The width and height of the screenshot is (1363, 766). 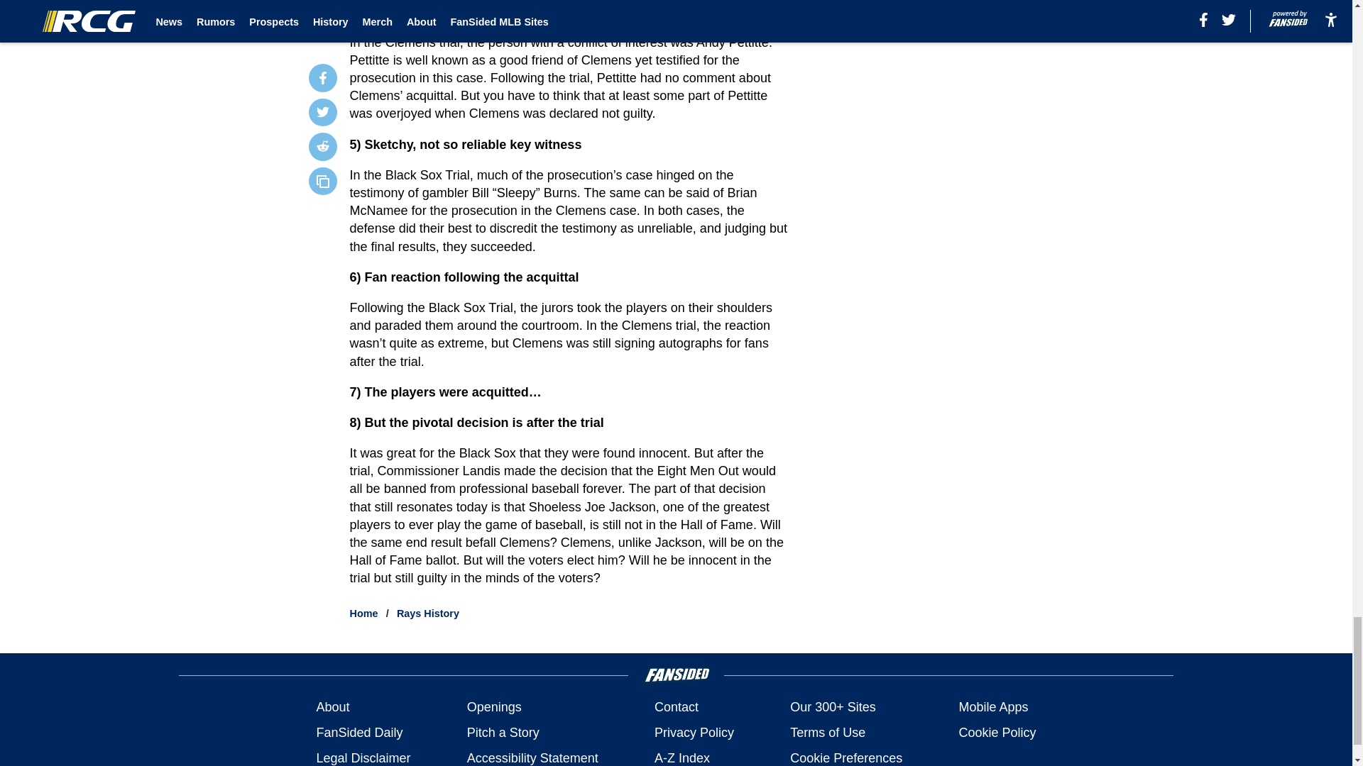 I want to click on Openings, so click(x=494, y=706).